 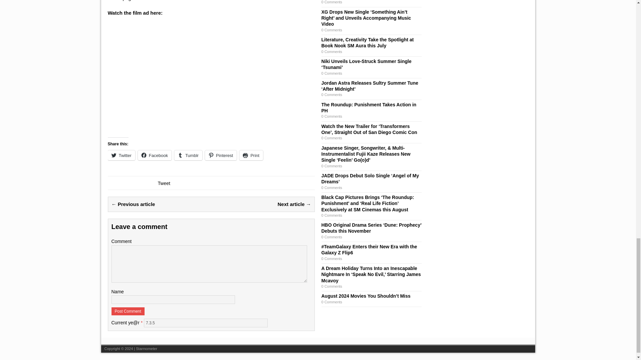 I want to click on Tumblr, so click(x=188, y=155).